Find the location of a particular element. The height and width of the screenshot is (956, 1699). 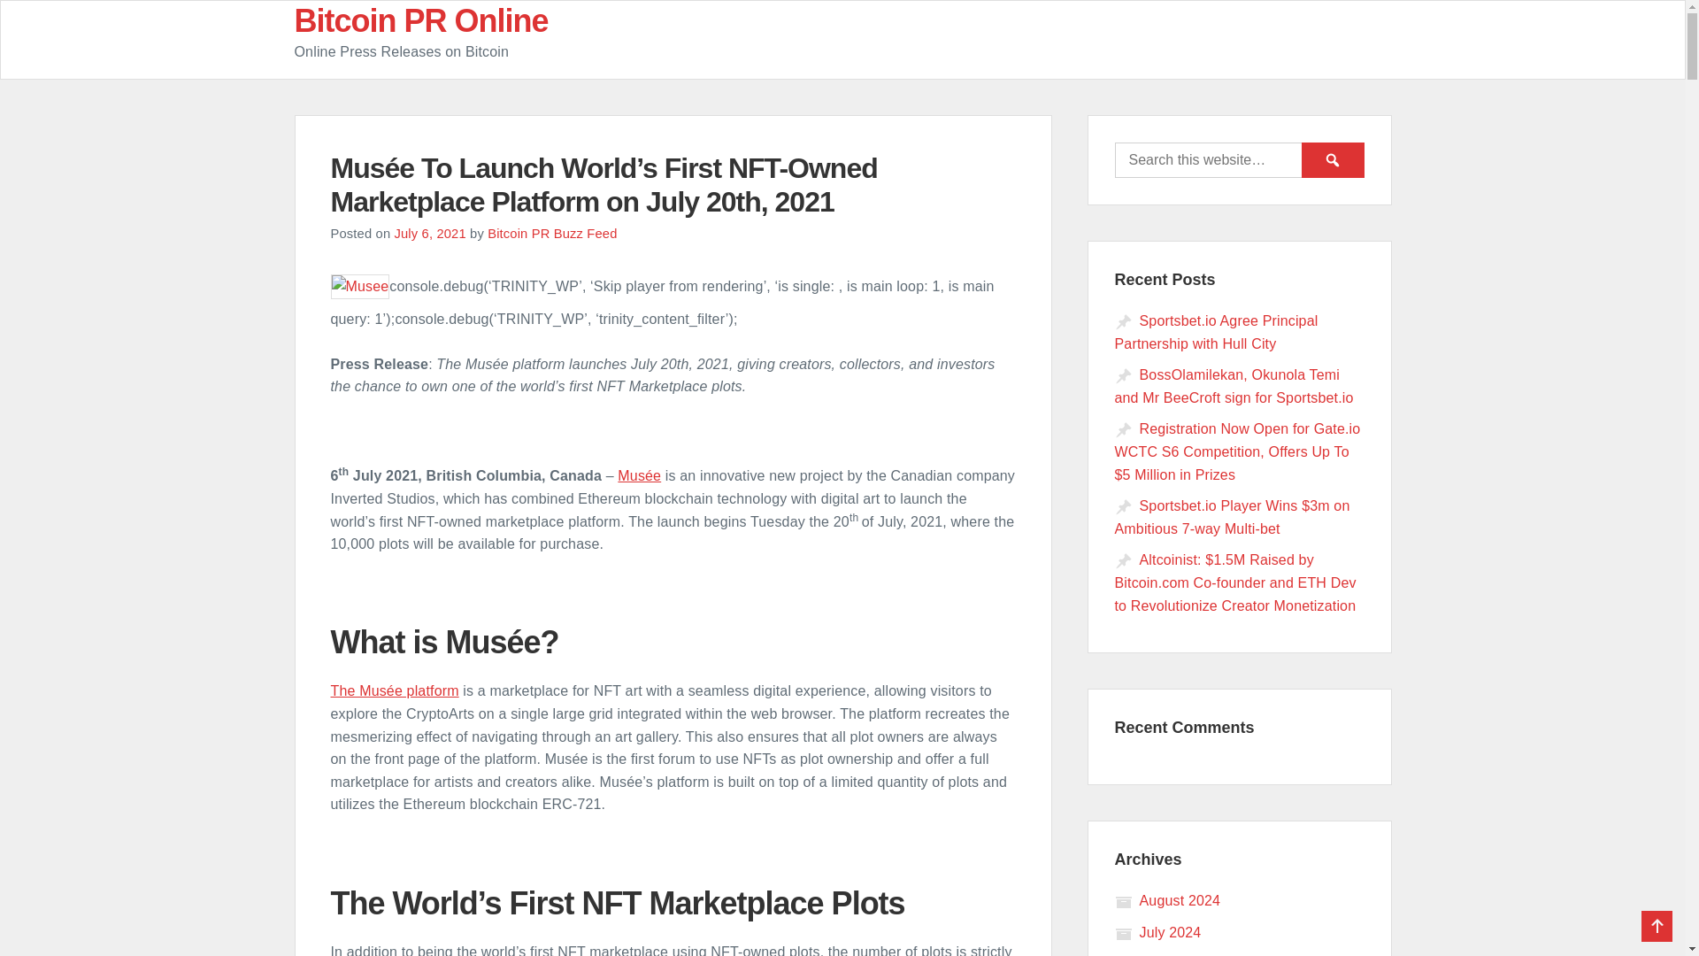

August 2024 is located at coordinates (1168, 900).